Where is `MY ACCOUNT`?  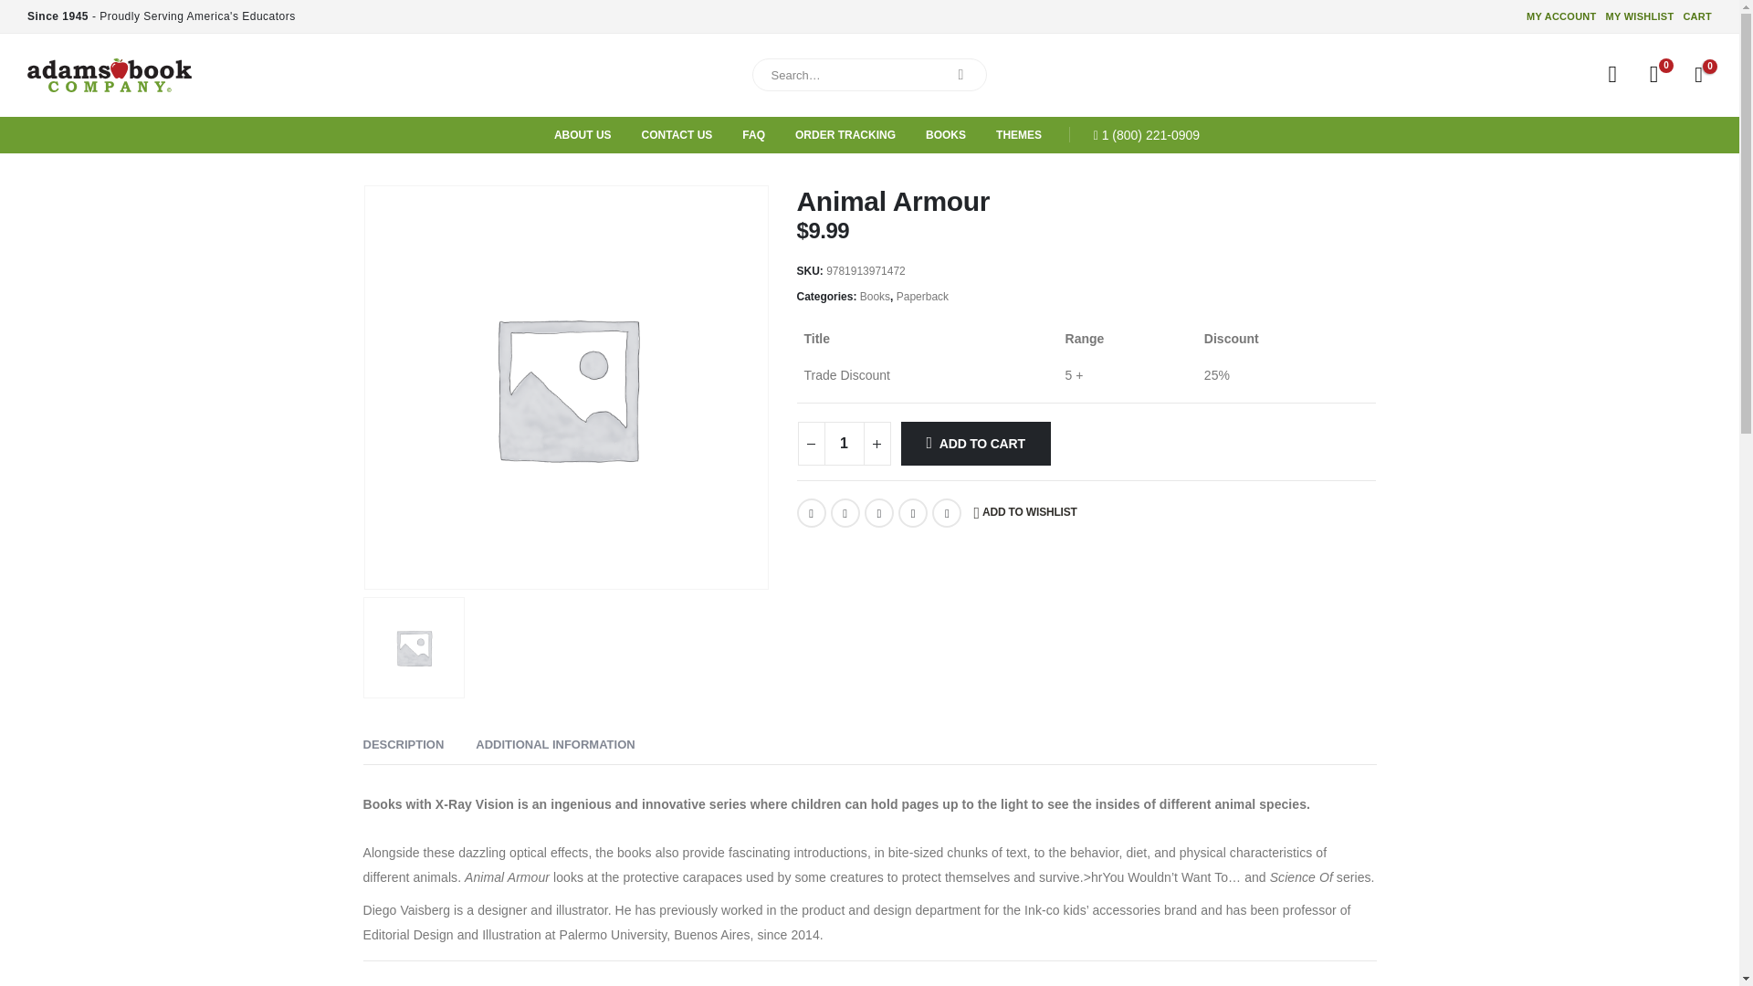
MY ACCOUNT is located at coordinates (1564, 16).